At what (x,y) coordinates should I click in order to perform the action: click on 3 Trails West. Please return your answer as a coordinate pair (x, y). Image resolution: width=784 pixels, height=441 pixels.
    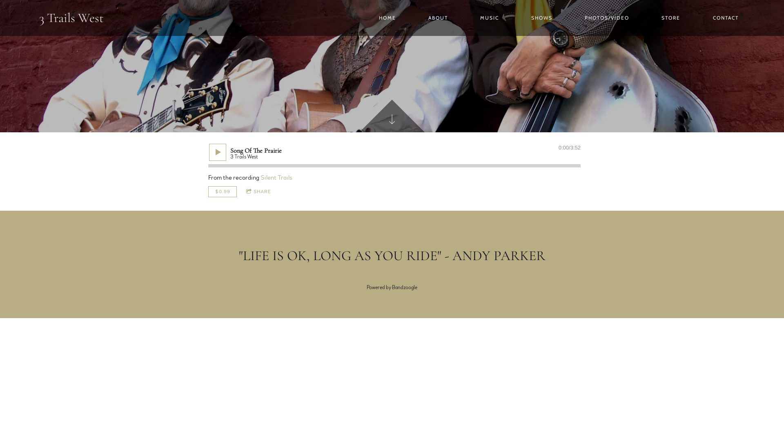
    Looking at the image, I should click on (71, 18).